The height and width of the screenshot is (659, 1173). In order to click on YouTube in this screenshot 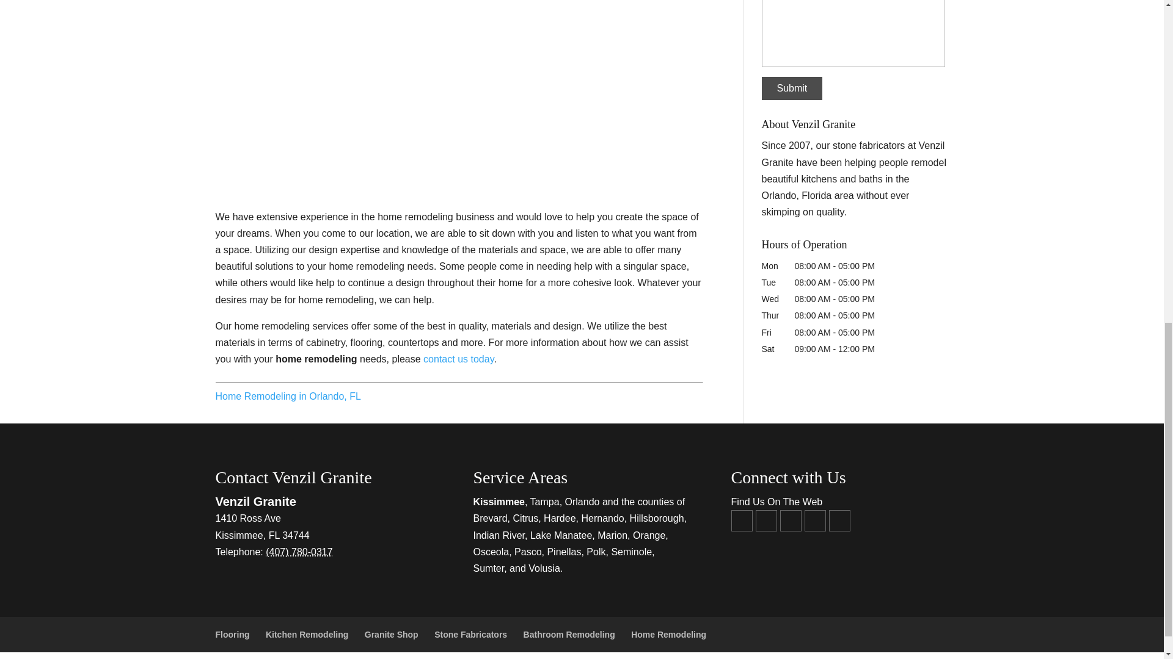, I will do `click(766, 520)`.